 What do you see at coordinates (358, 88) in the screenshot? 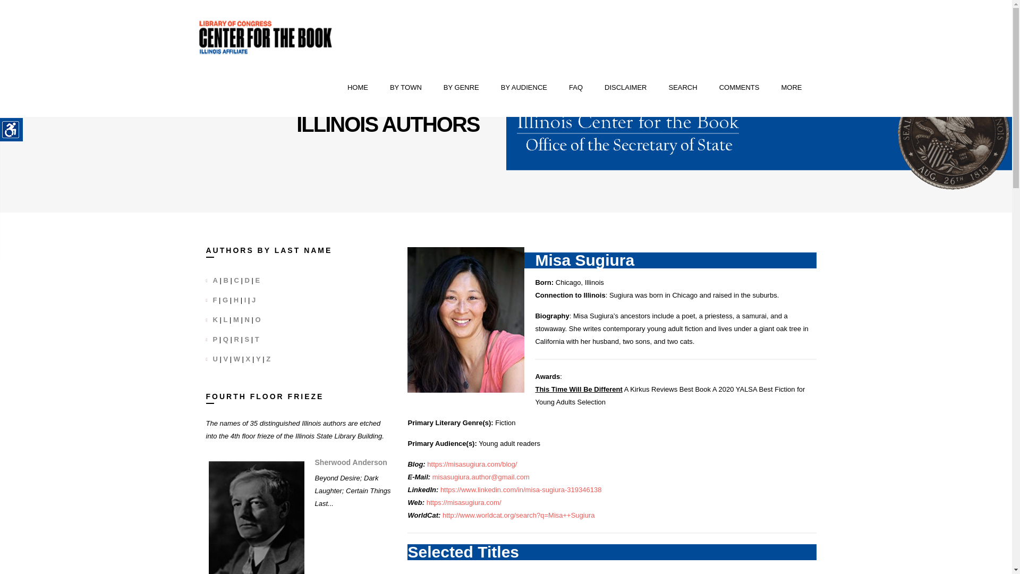
I see `The home page of the Illinois Authors Directory` at bounding box center [358, 88].